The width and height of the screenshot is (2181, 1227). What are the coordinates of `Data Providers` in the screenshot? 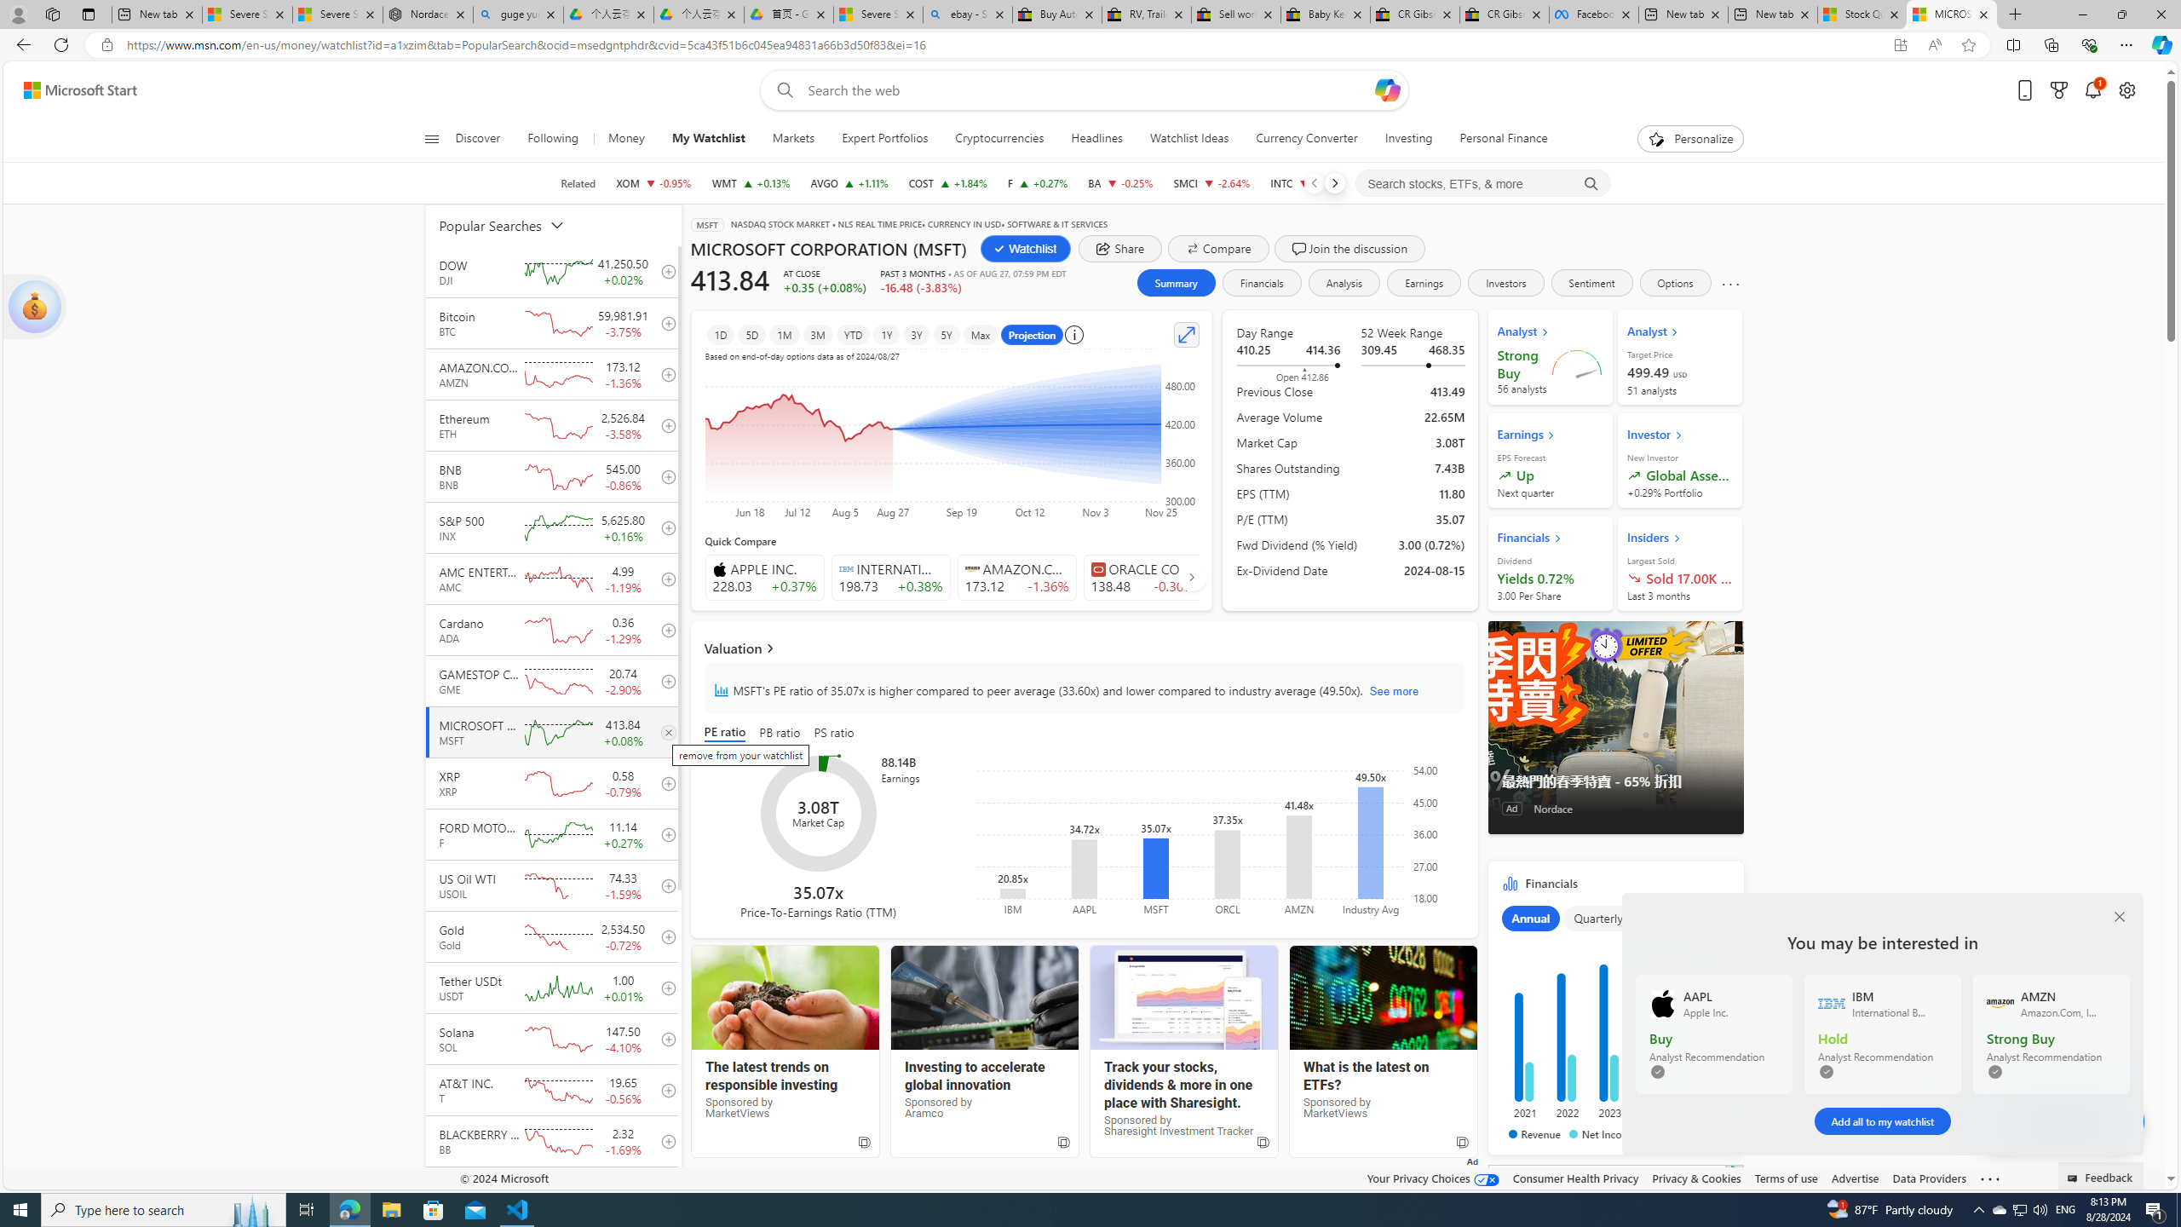 It's located at (1931, 1178).